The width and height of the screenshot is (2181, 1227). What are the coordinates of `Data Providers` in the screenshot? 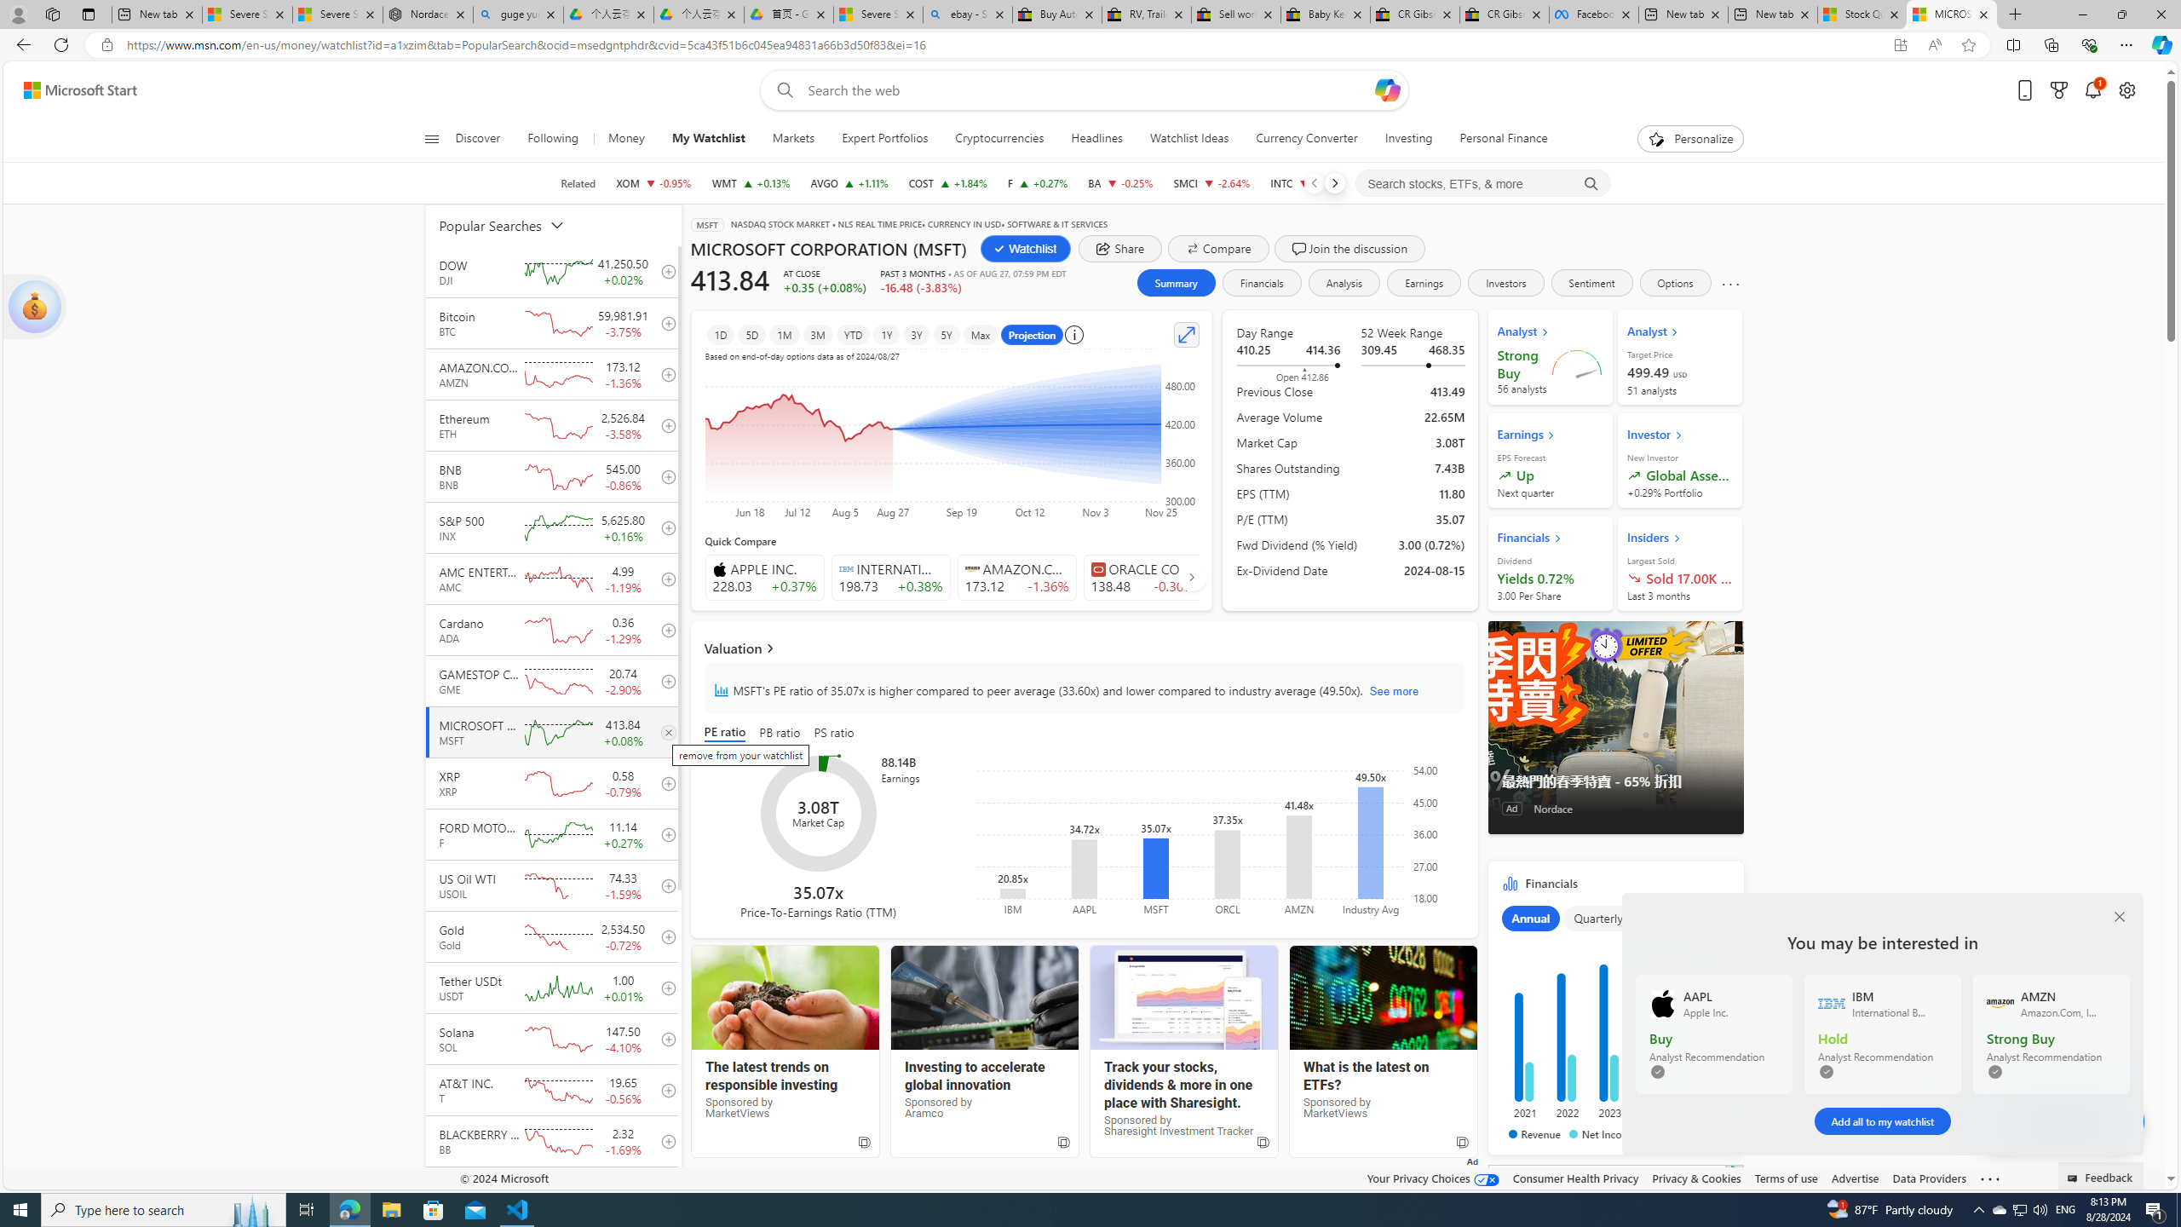 It's located at (1931, 1178).